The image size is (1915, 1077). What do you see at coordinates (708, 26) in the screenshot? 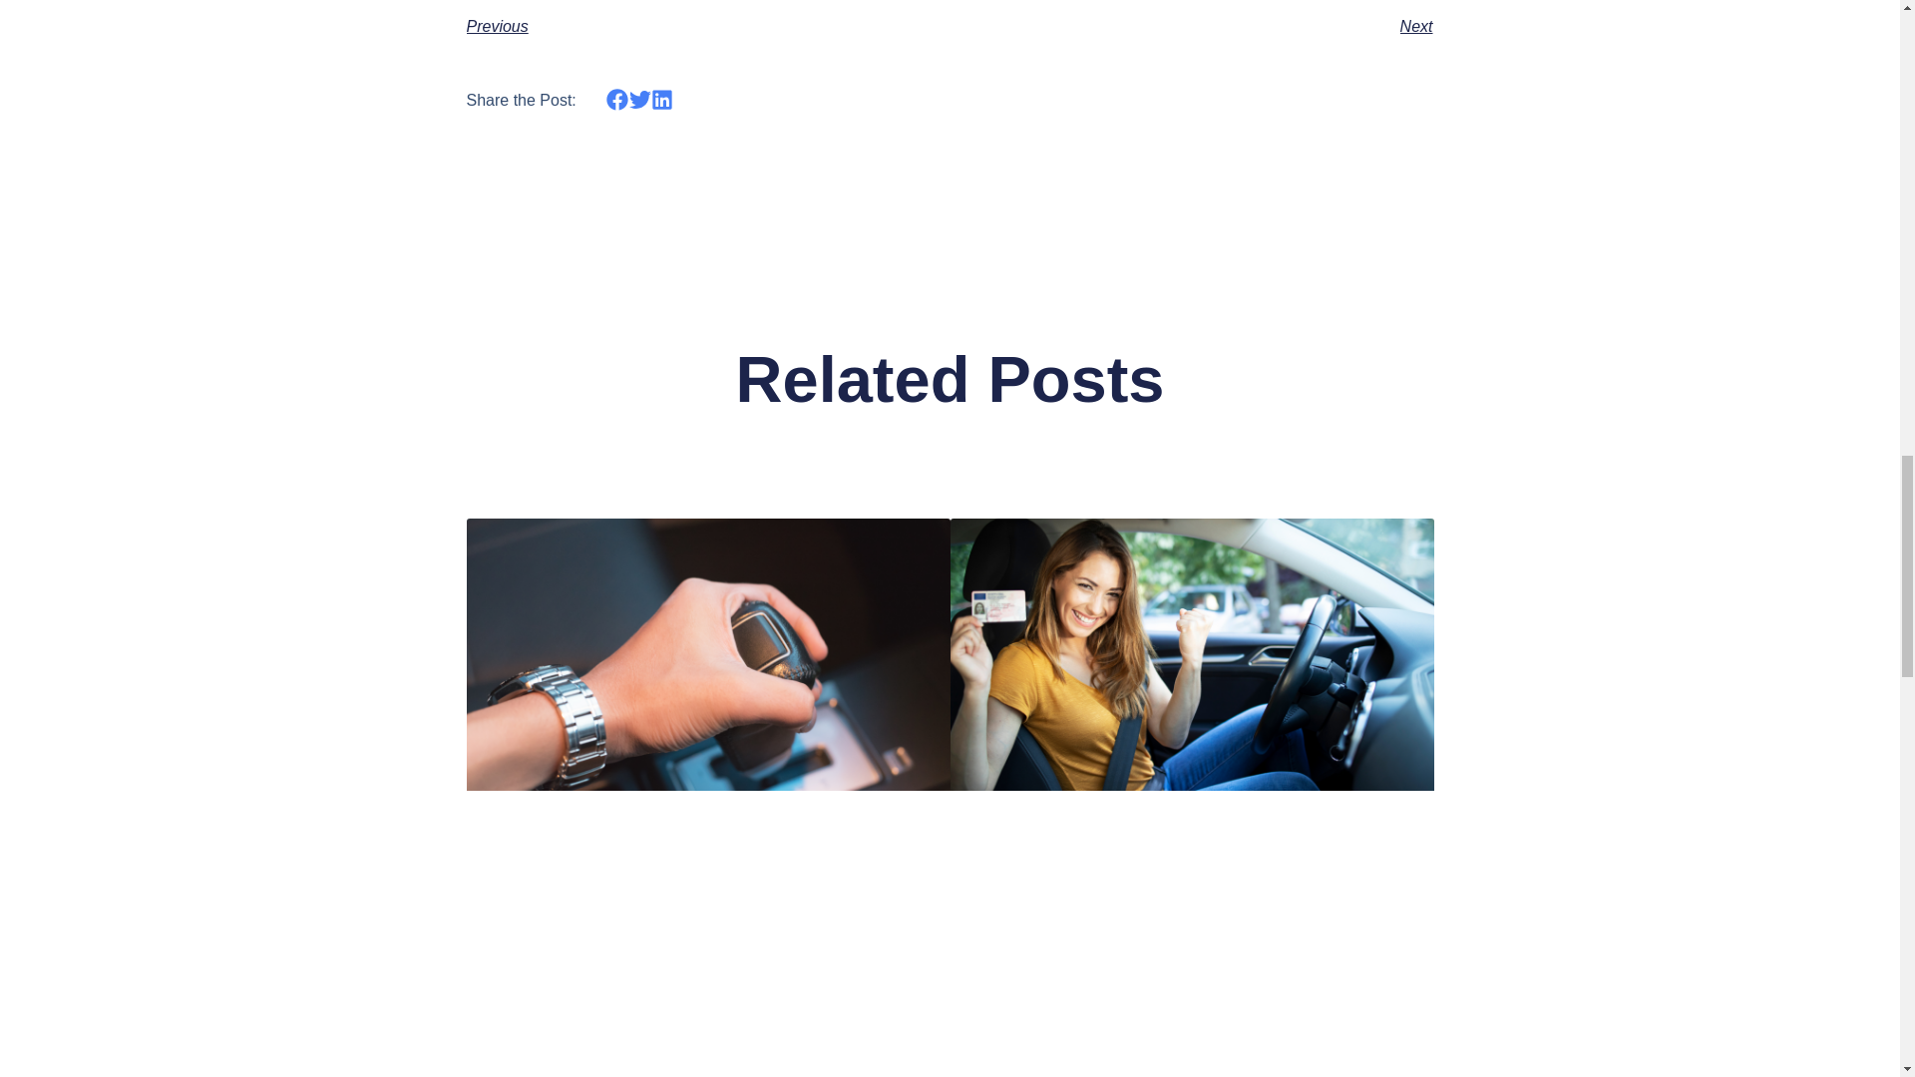
I see `Previous` at bounding box center [708, 26].